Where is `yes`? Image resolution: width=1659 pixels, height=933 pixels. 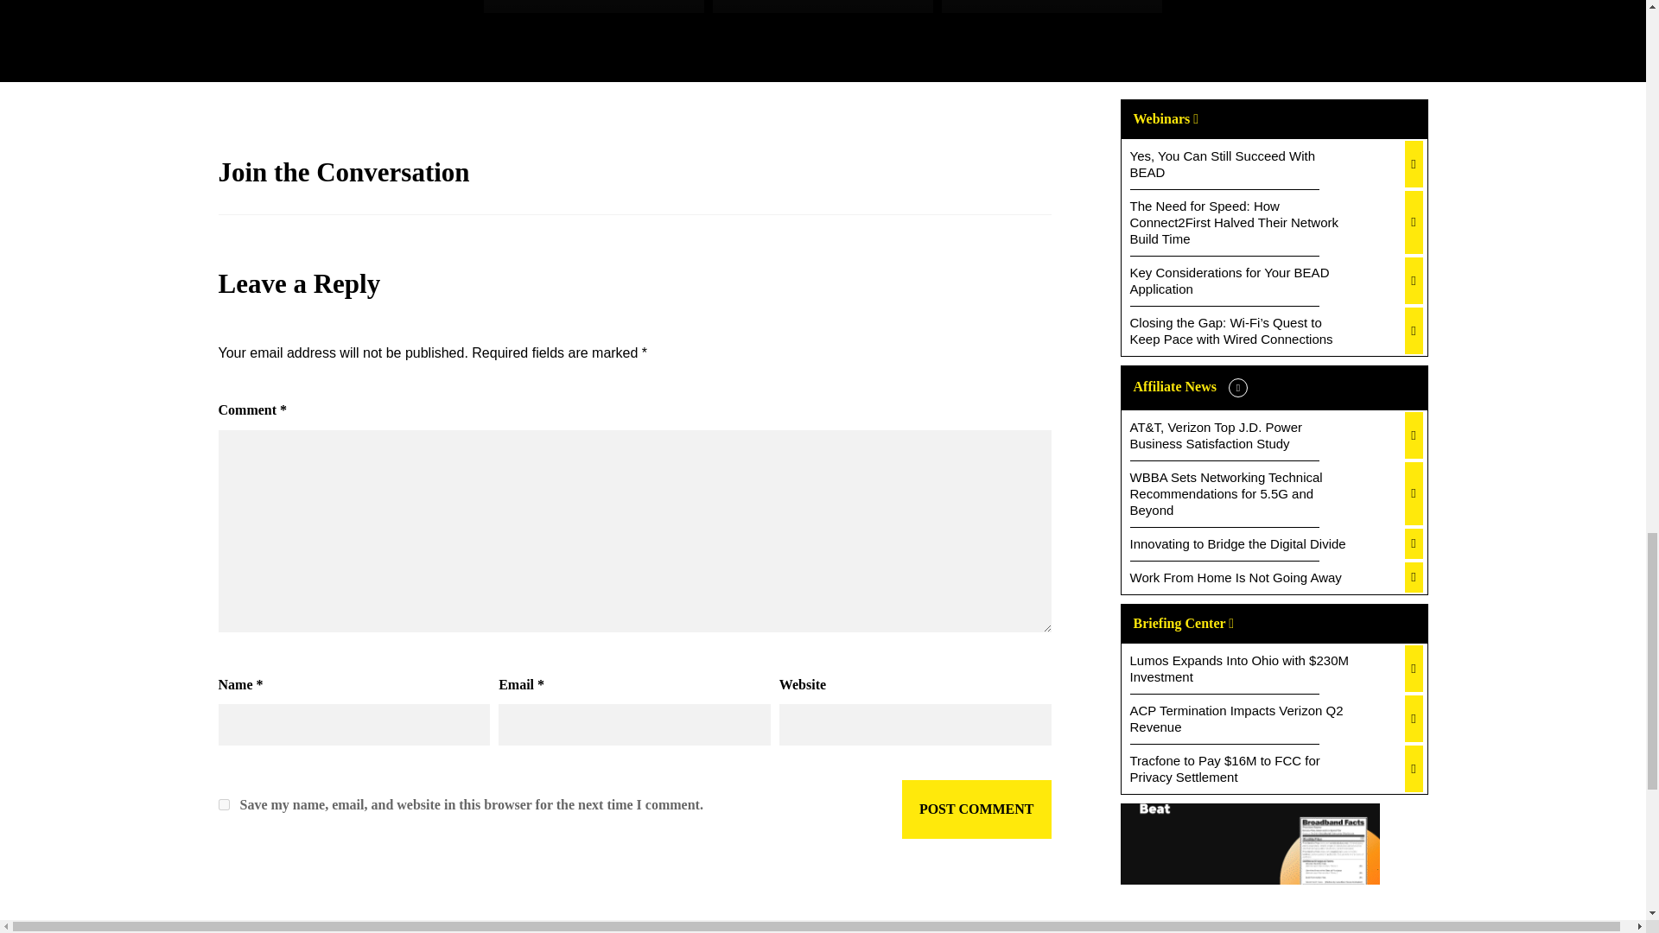 yes is located at coordinates (223, 804).